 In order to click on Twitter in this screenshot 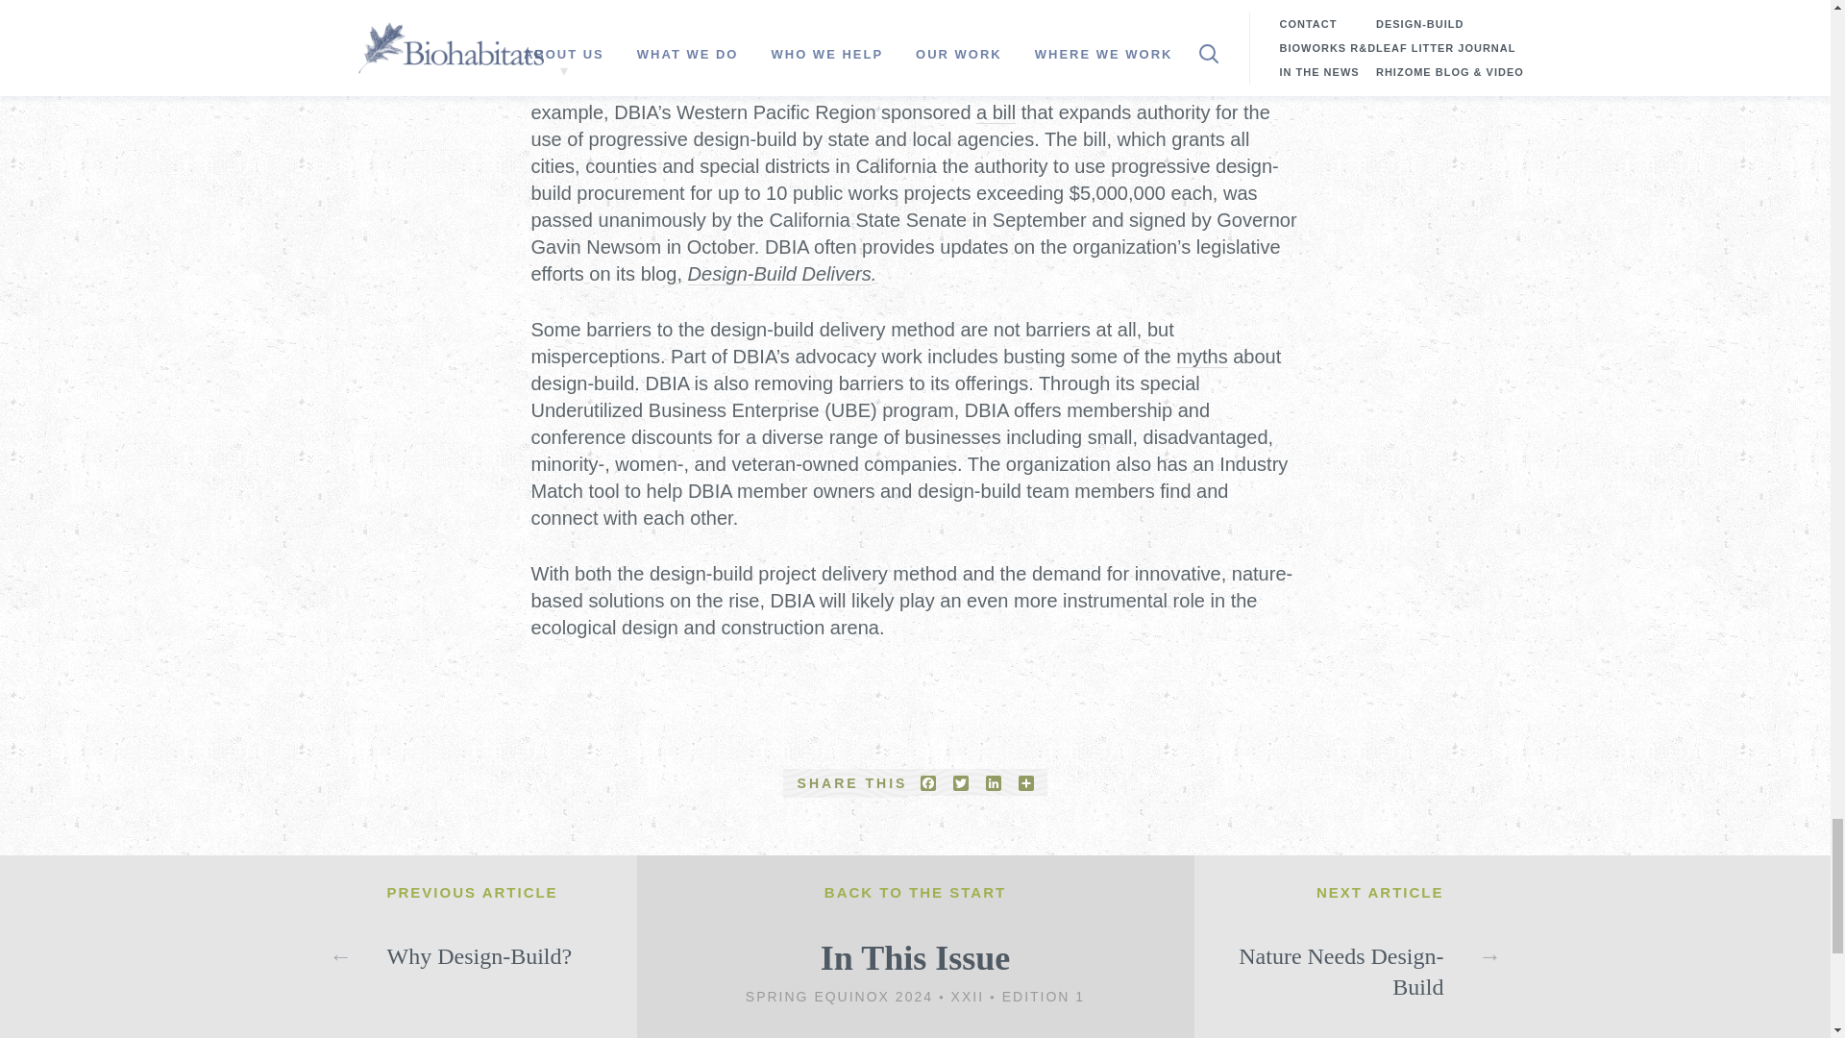, I will do `click(961, 782)`.